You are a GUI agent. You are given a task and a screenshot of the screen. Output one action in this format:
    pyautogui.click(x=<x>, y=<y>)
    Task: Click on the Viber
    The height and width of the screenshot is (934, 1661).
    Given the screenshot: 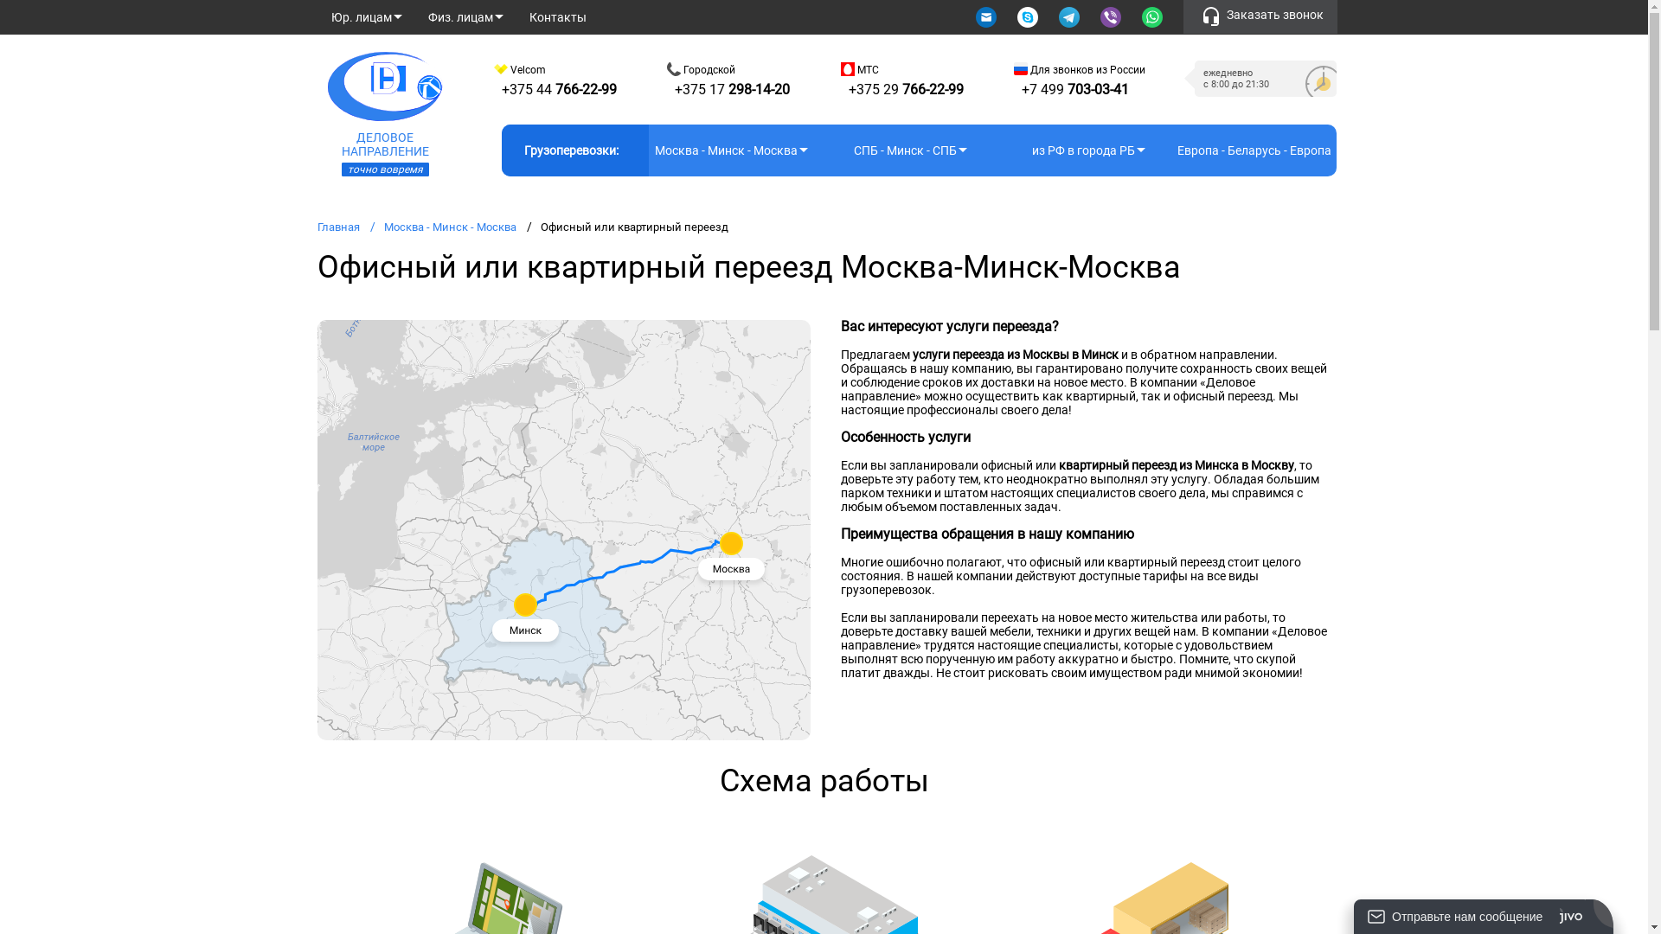 What is the action you would take?
    pyautogui.click(x=1113, y=17)
    